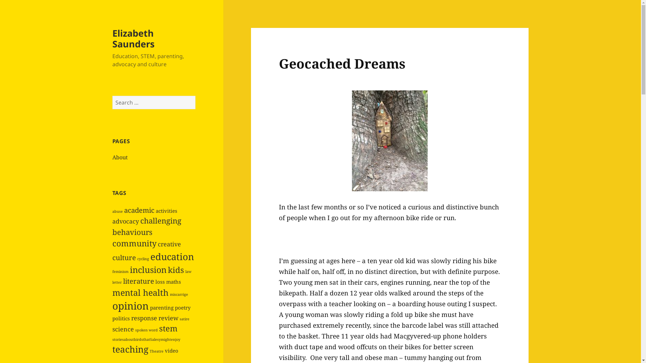 This screenshot has width=646, height=363. What do you see at coordinates (146, 339) in the screenshot?
I see `storiesaboutbirdsthatSalesymightenjoy` at bounding box center [146, 339].